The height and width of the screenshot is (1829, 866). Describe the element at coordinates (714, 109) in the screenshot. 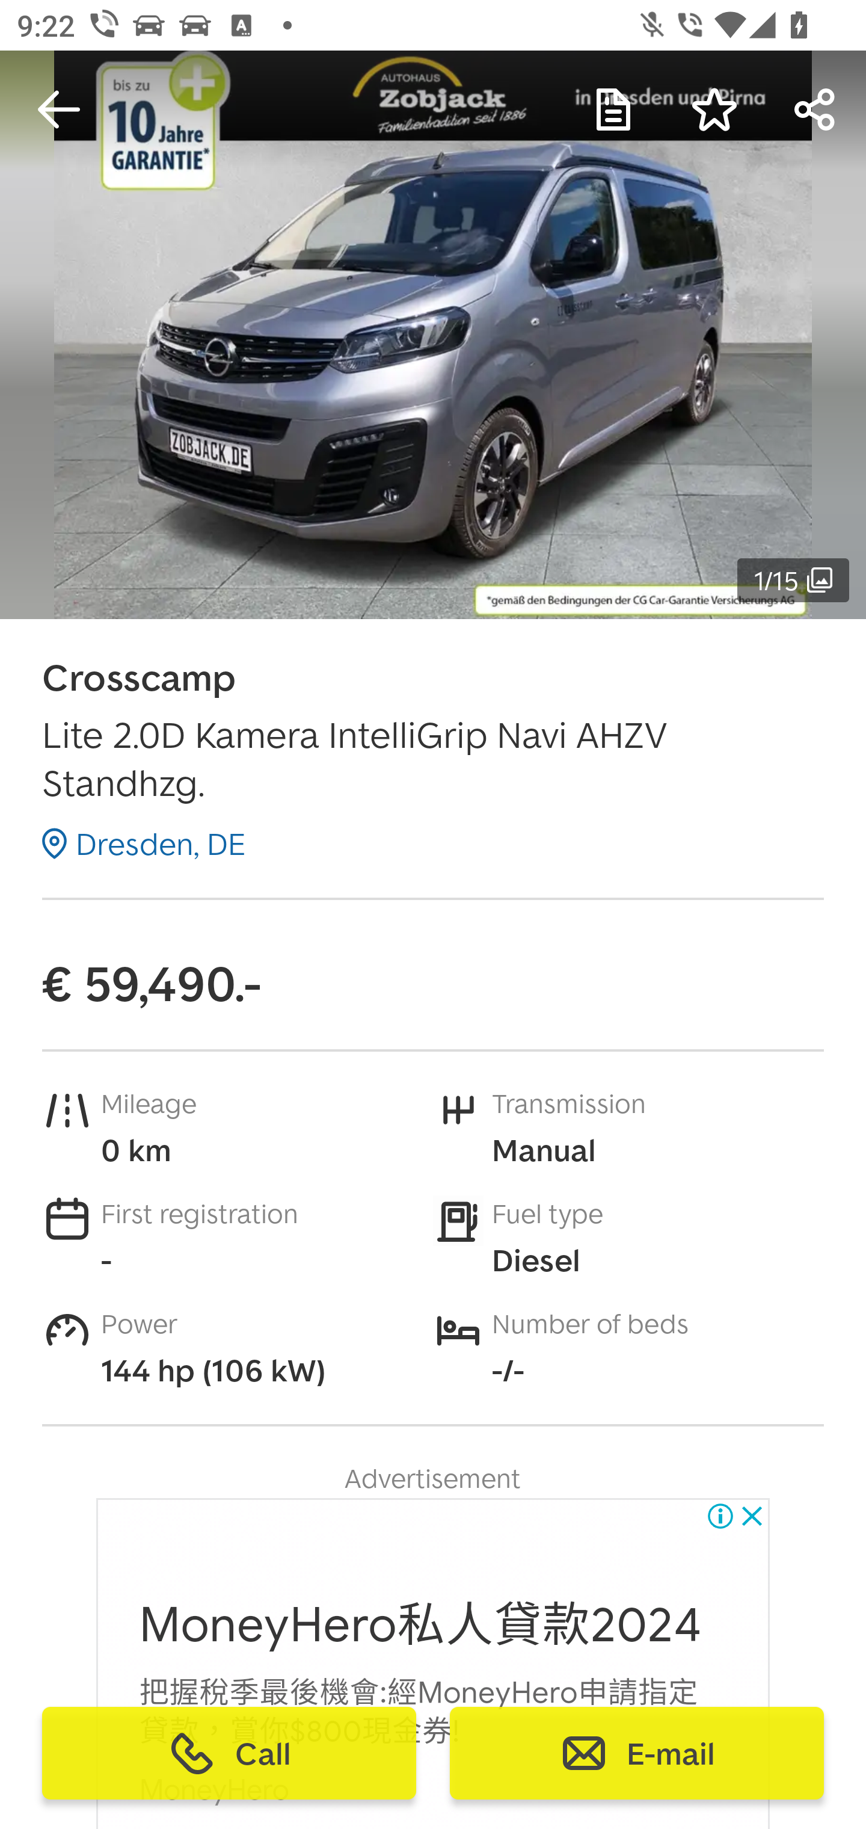

I see `Save` at that location.